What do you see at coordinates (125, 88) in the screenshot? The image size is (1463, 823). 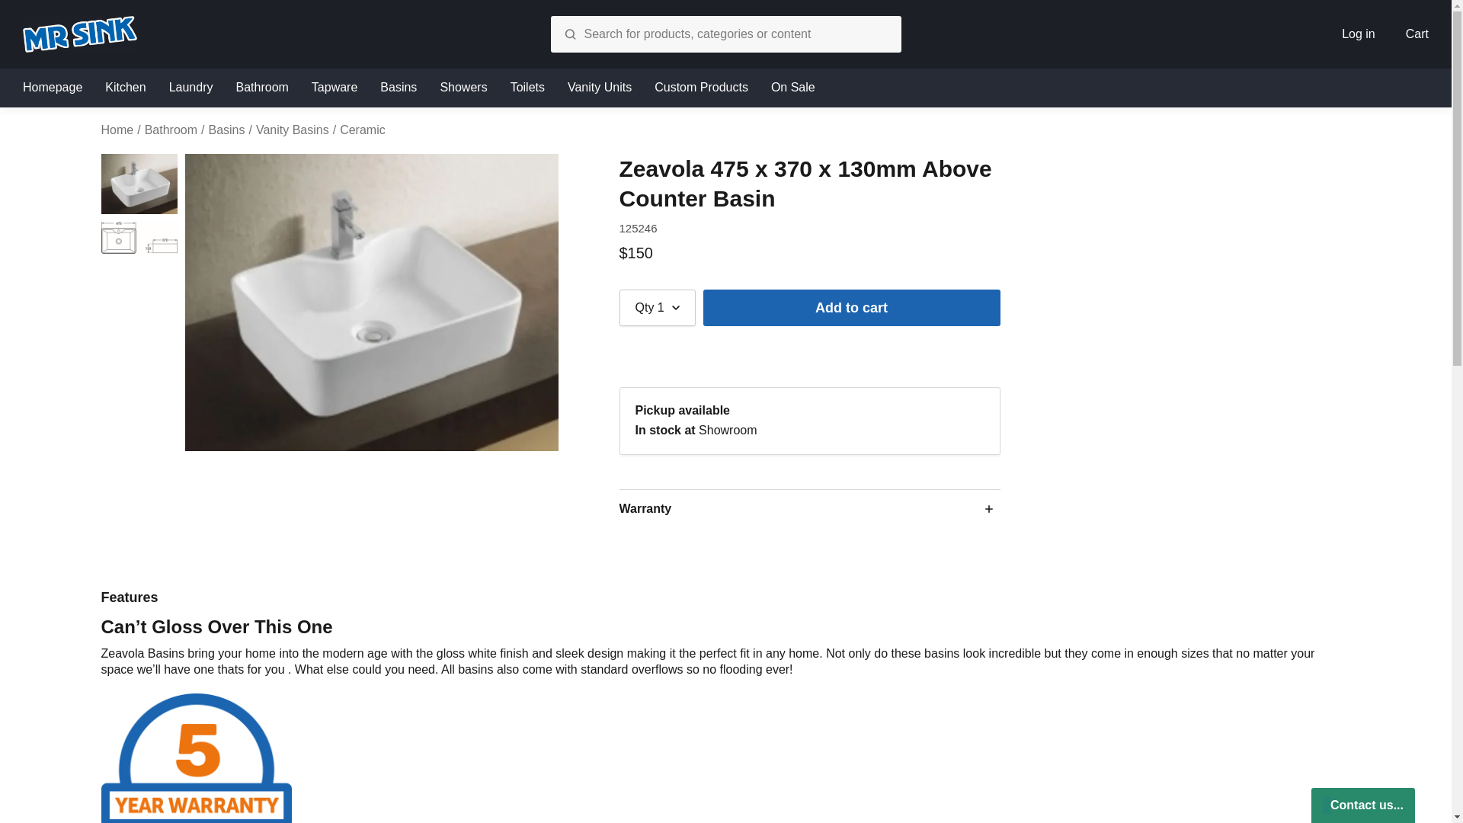 I see `Kitchen` at bounding box center [125, 88].